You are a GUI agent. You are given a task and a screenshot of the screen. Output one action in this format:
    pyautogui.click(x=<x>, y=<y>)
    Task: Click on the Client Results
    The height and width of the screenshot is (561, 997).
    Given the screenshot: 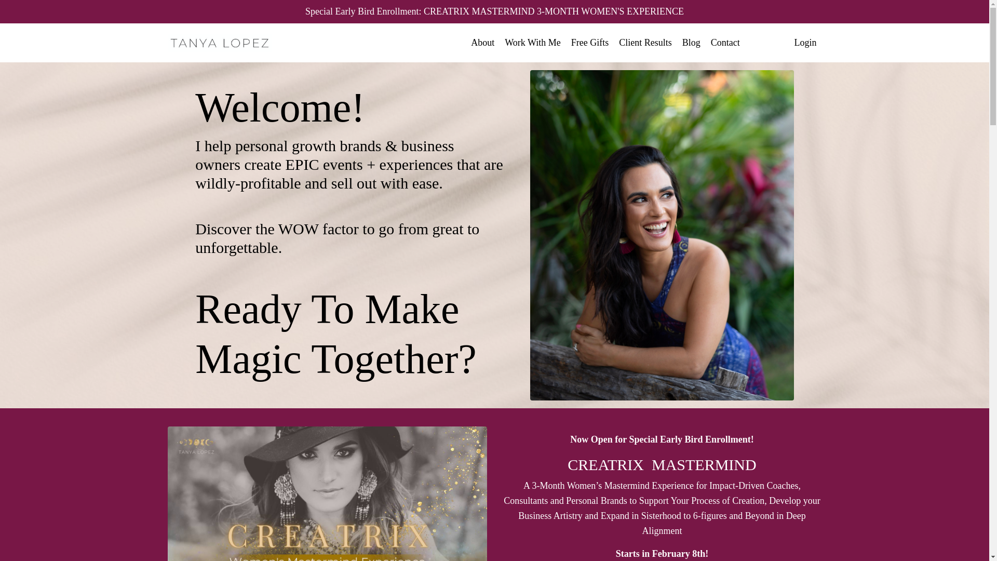 What is the action you would take?
    pyautogui.click(x=645, y=43)
    